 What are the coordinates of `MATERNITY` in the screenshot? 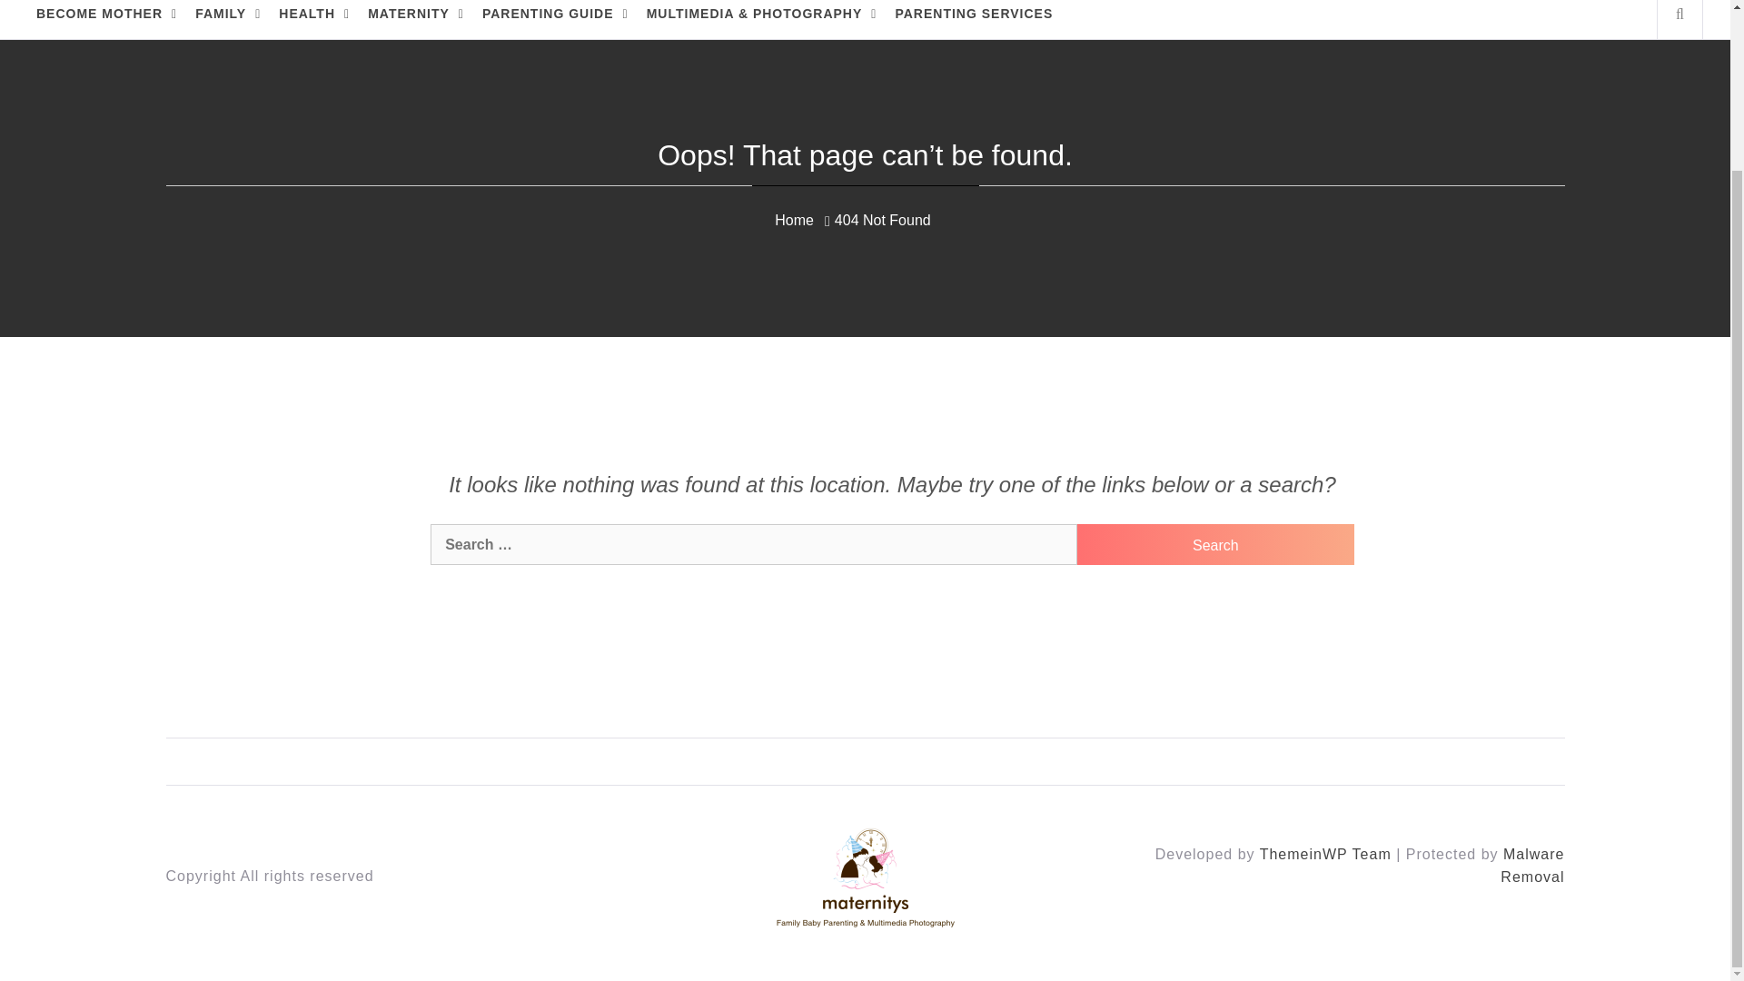 It's located at (416, 20).